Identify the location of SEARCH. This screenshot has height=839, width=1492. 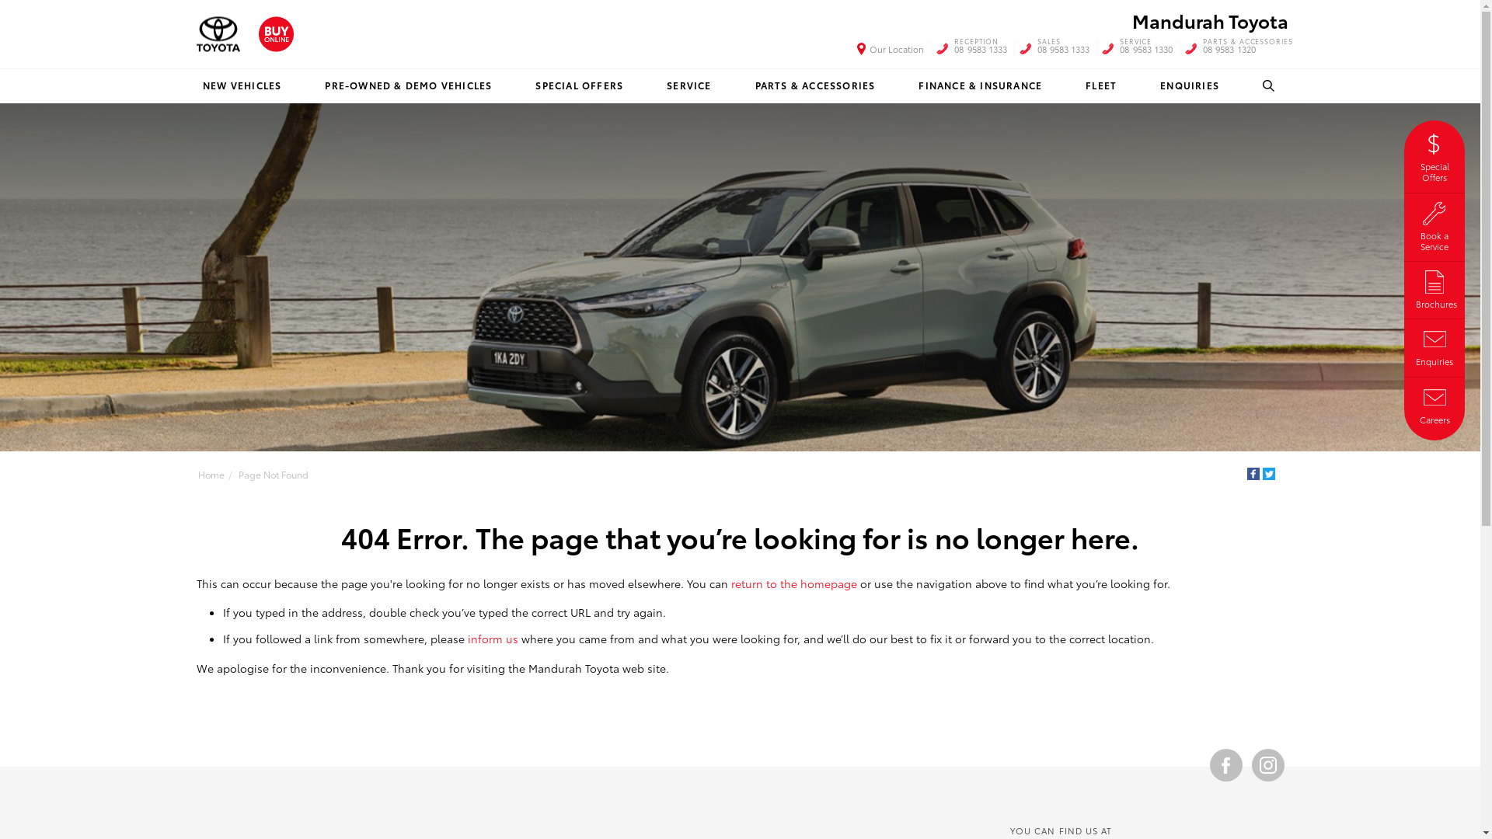
(1271, 85).